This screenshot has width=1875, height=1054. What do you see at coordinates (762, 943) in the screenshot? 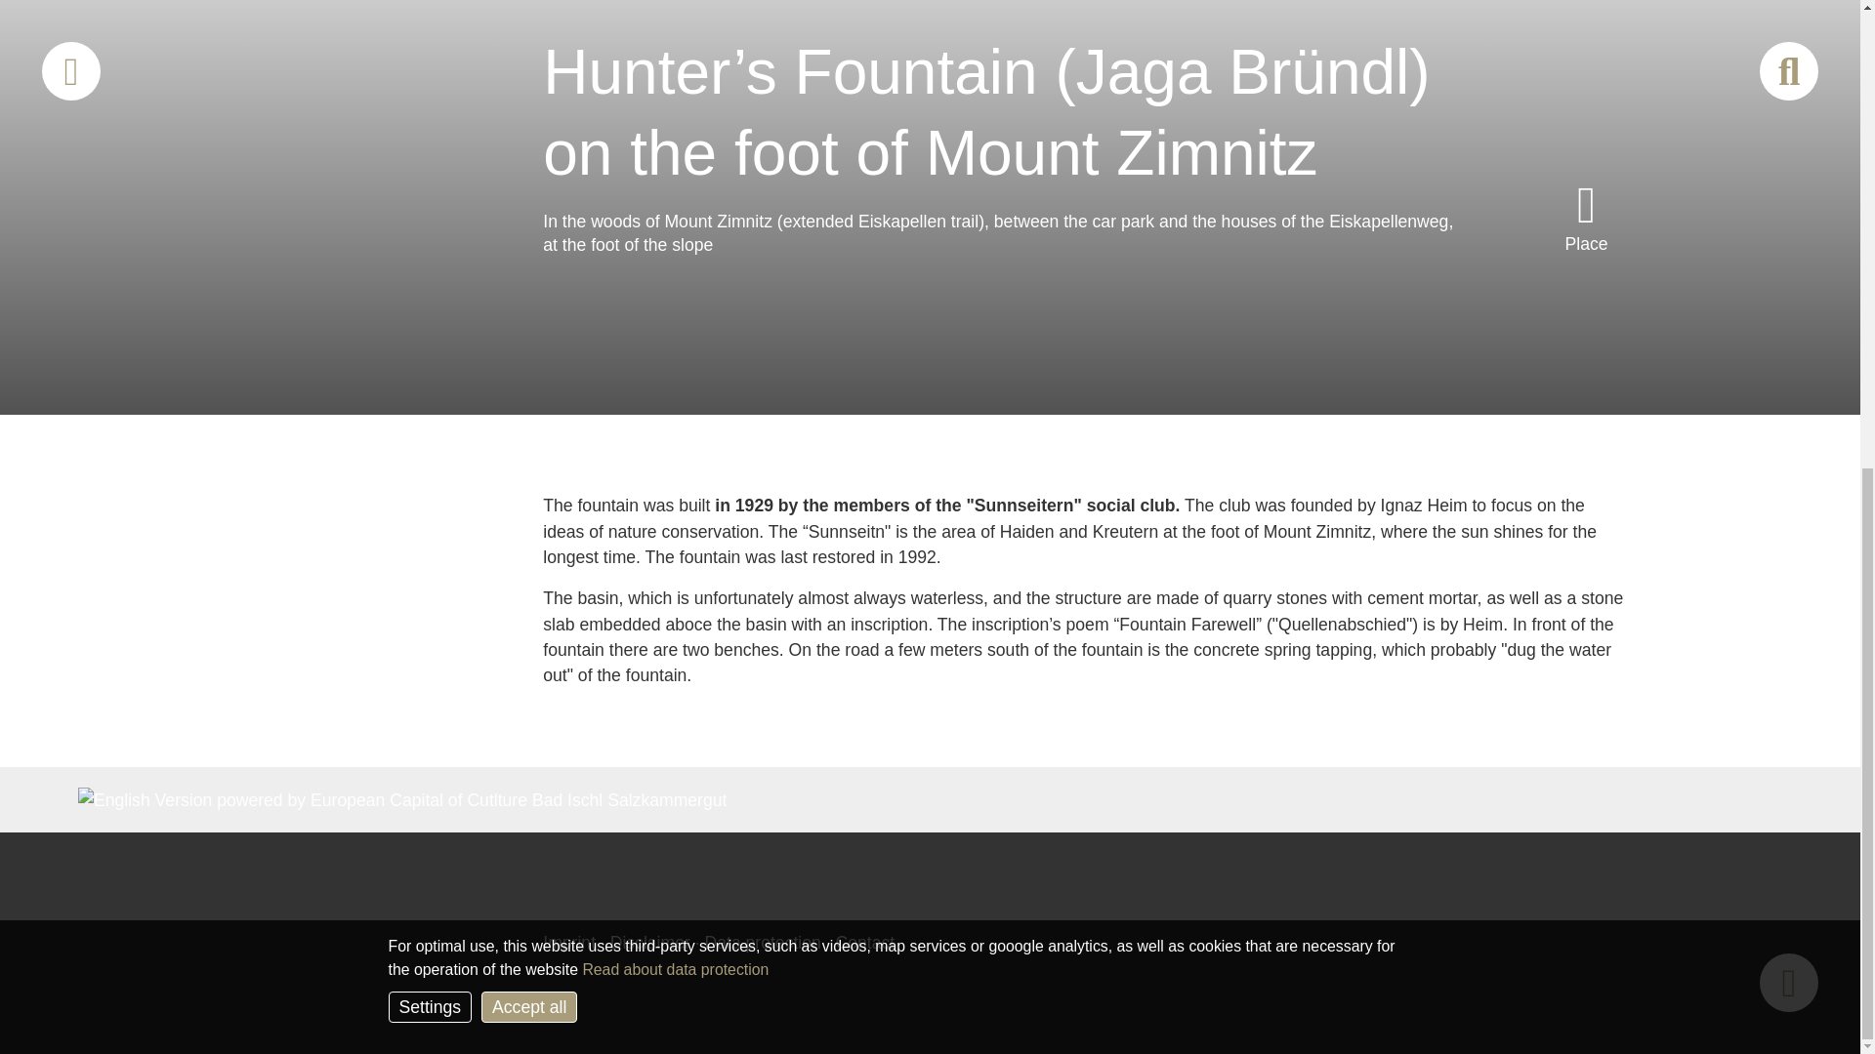
I see `Data protection` at bounding box center [762, 943].